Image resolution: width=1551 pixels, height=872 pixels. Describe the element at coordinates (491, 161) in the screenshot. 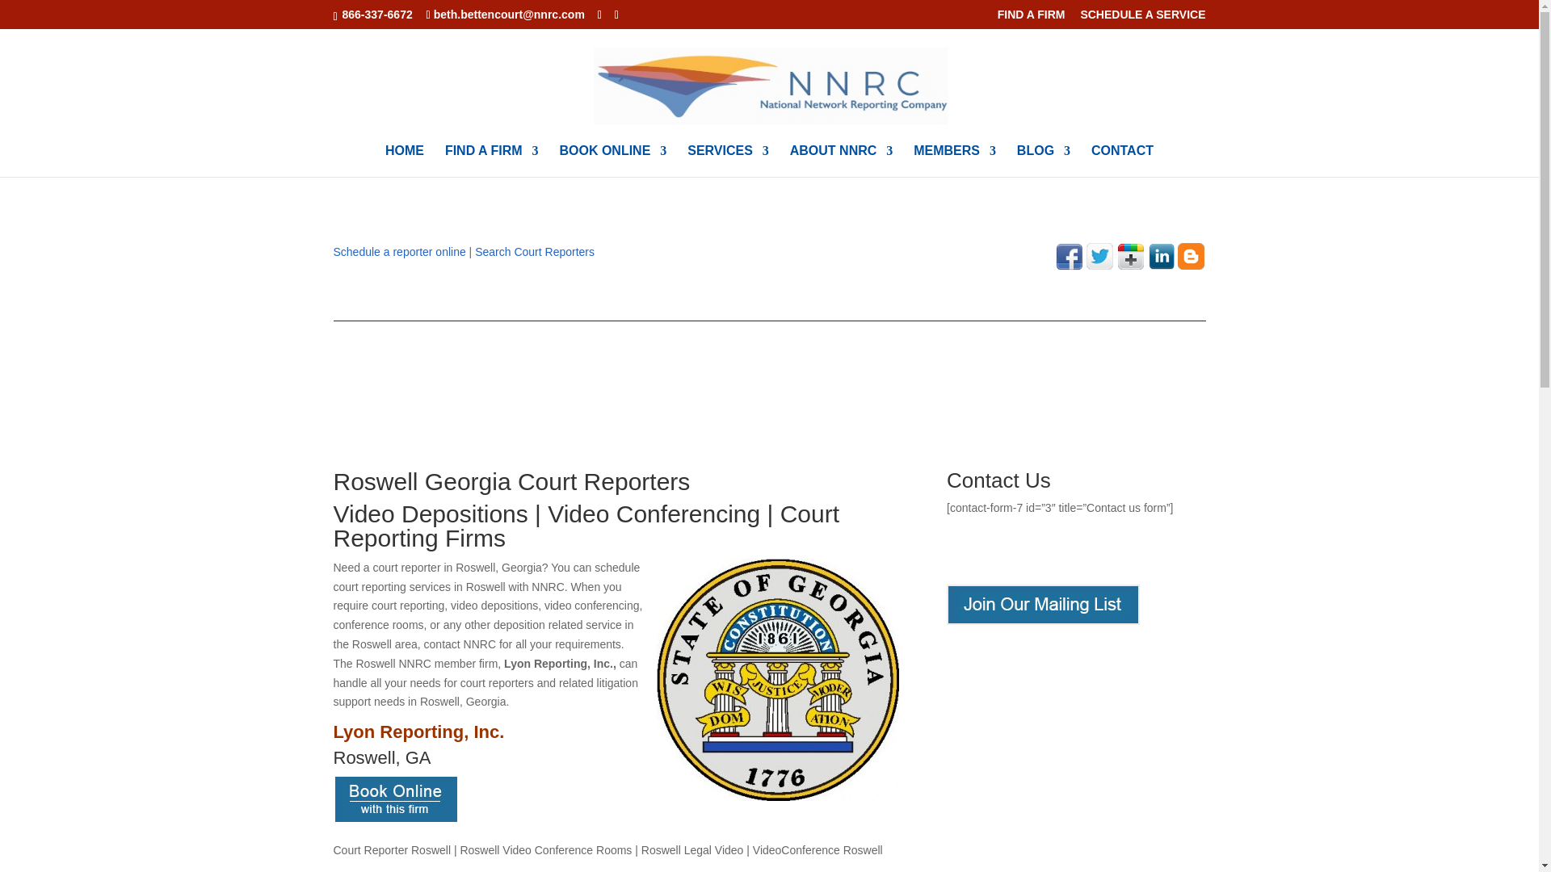

I see `FIND A FIRM` at that location.